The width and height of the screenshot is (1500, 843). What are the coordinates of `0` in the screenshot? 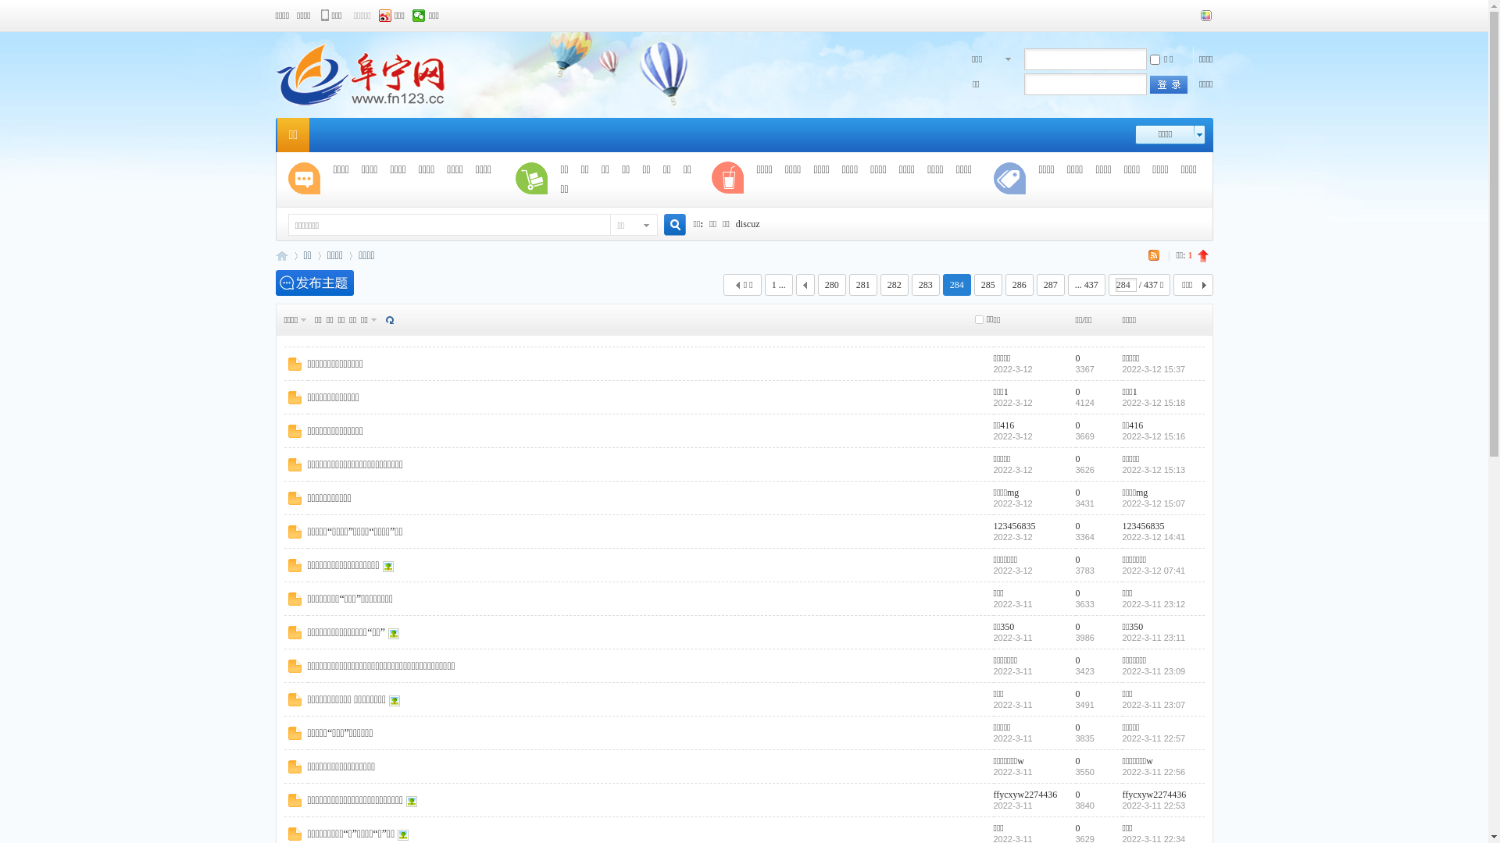 It's located at (1077, 694).